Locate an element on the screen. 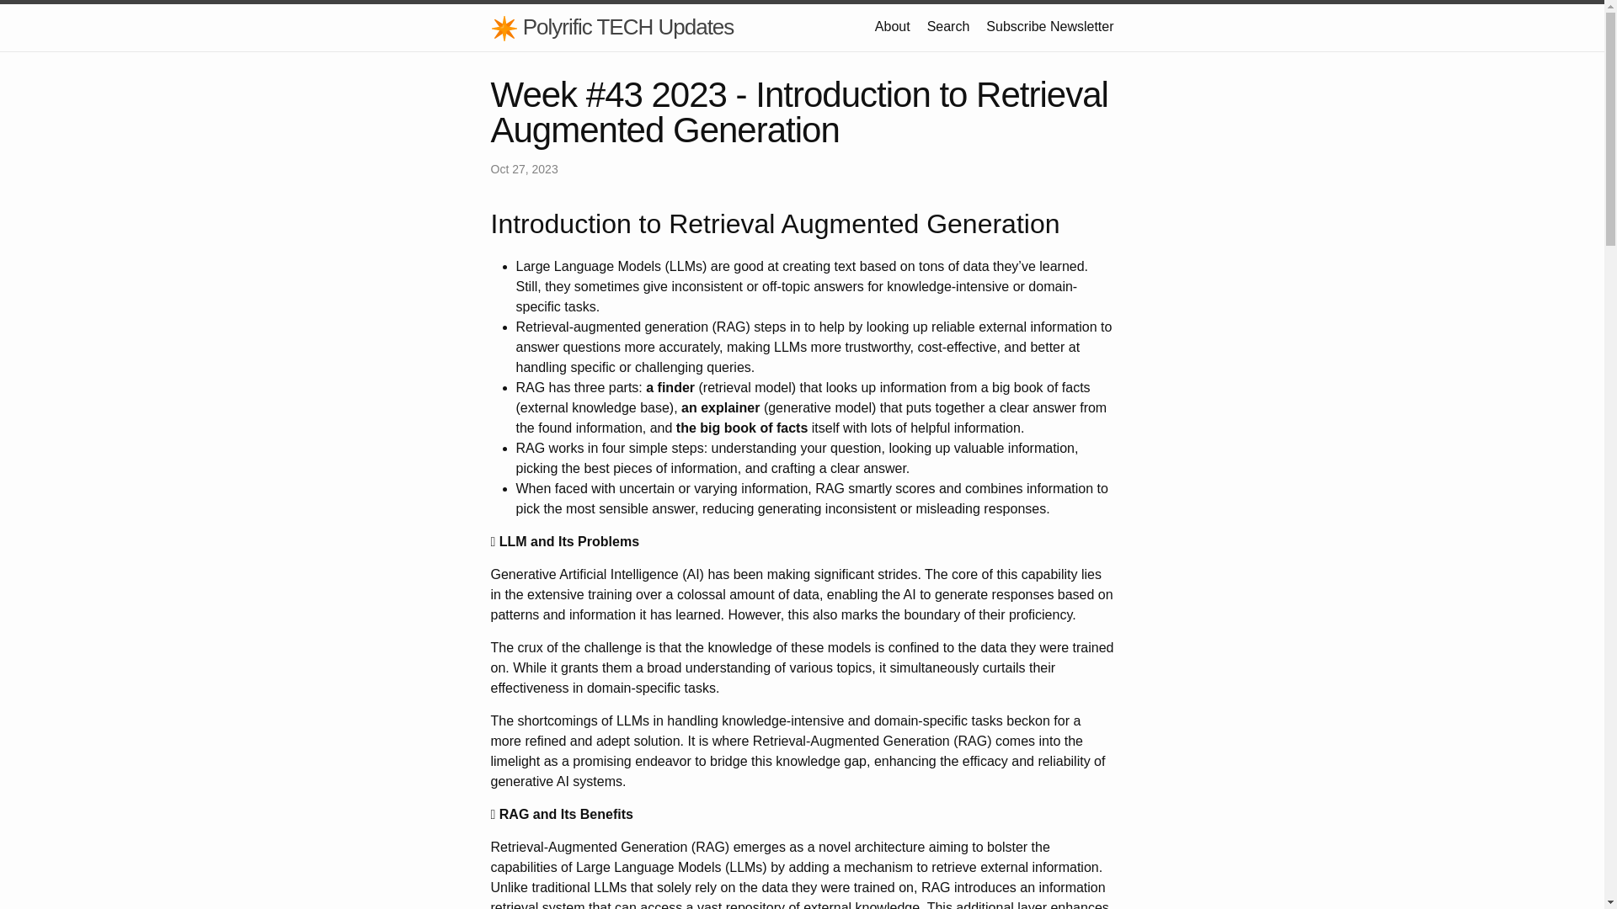  About is located at coordinates (892, 25).